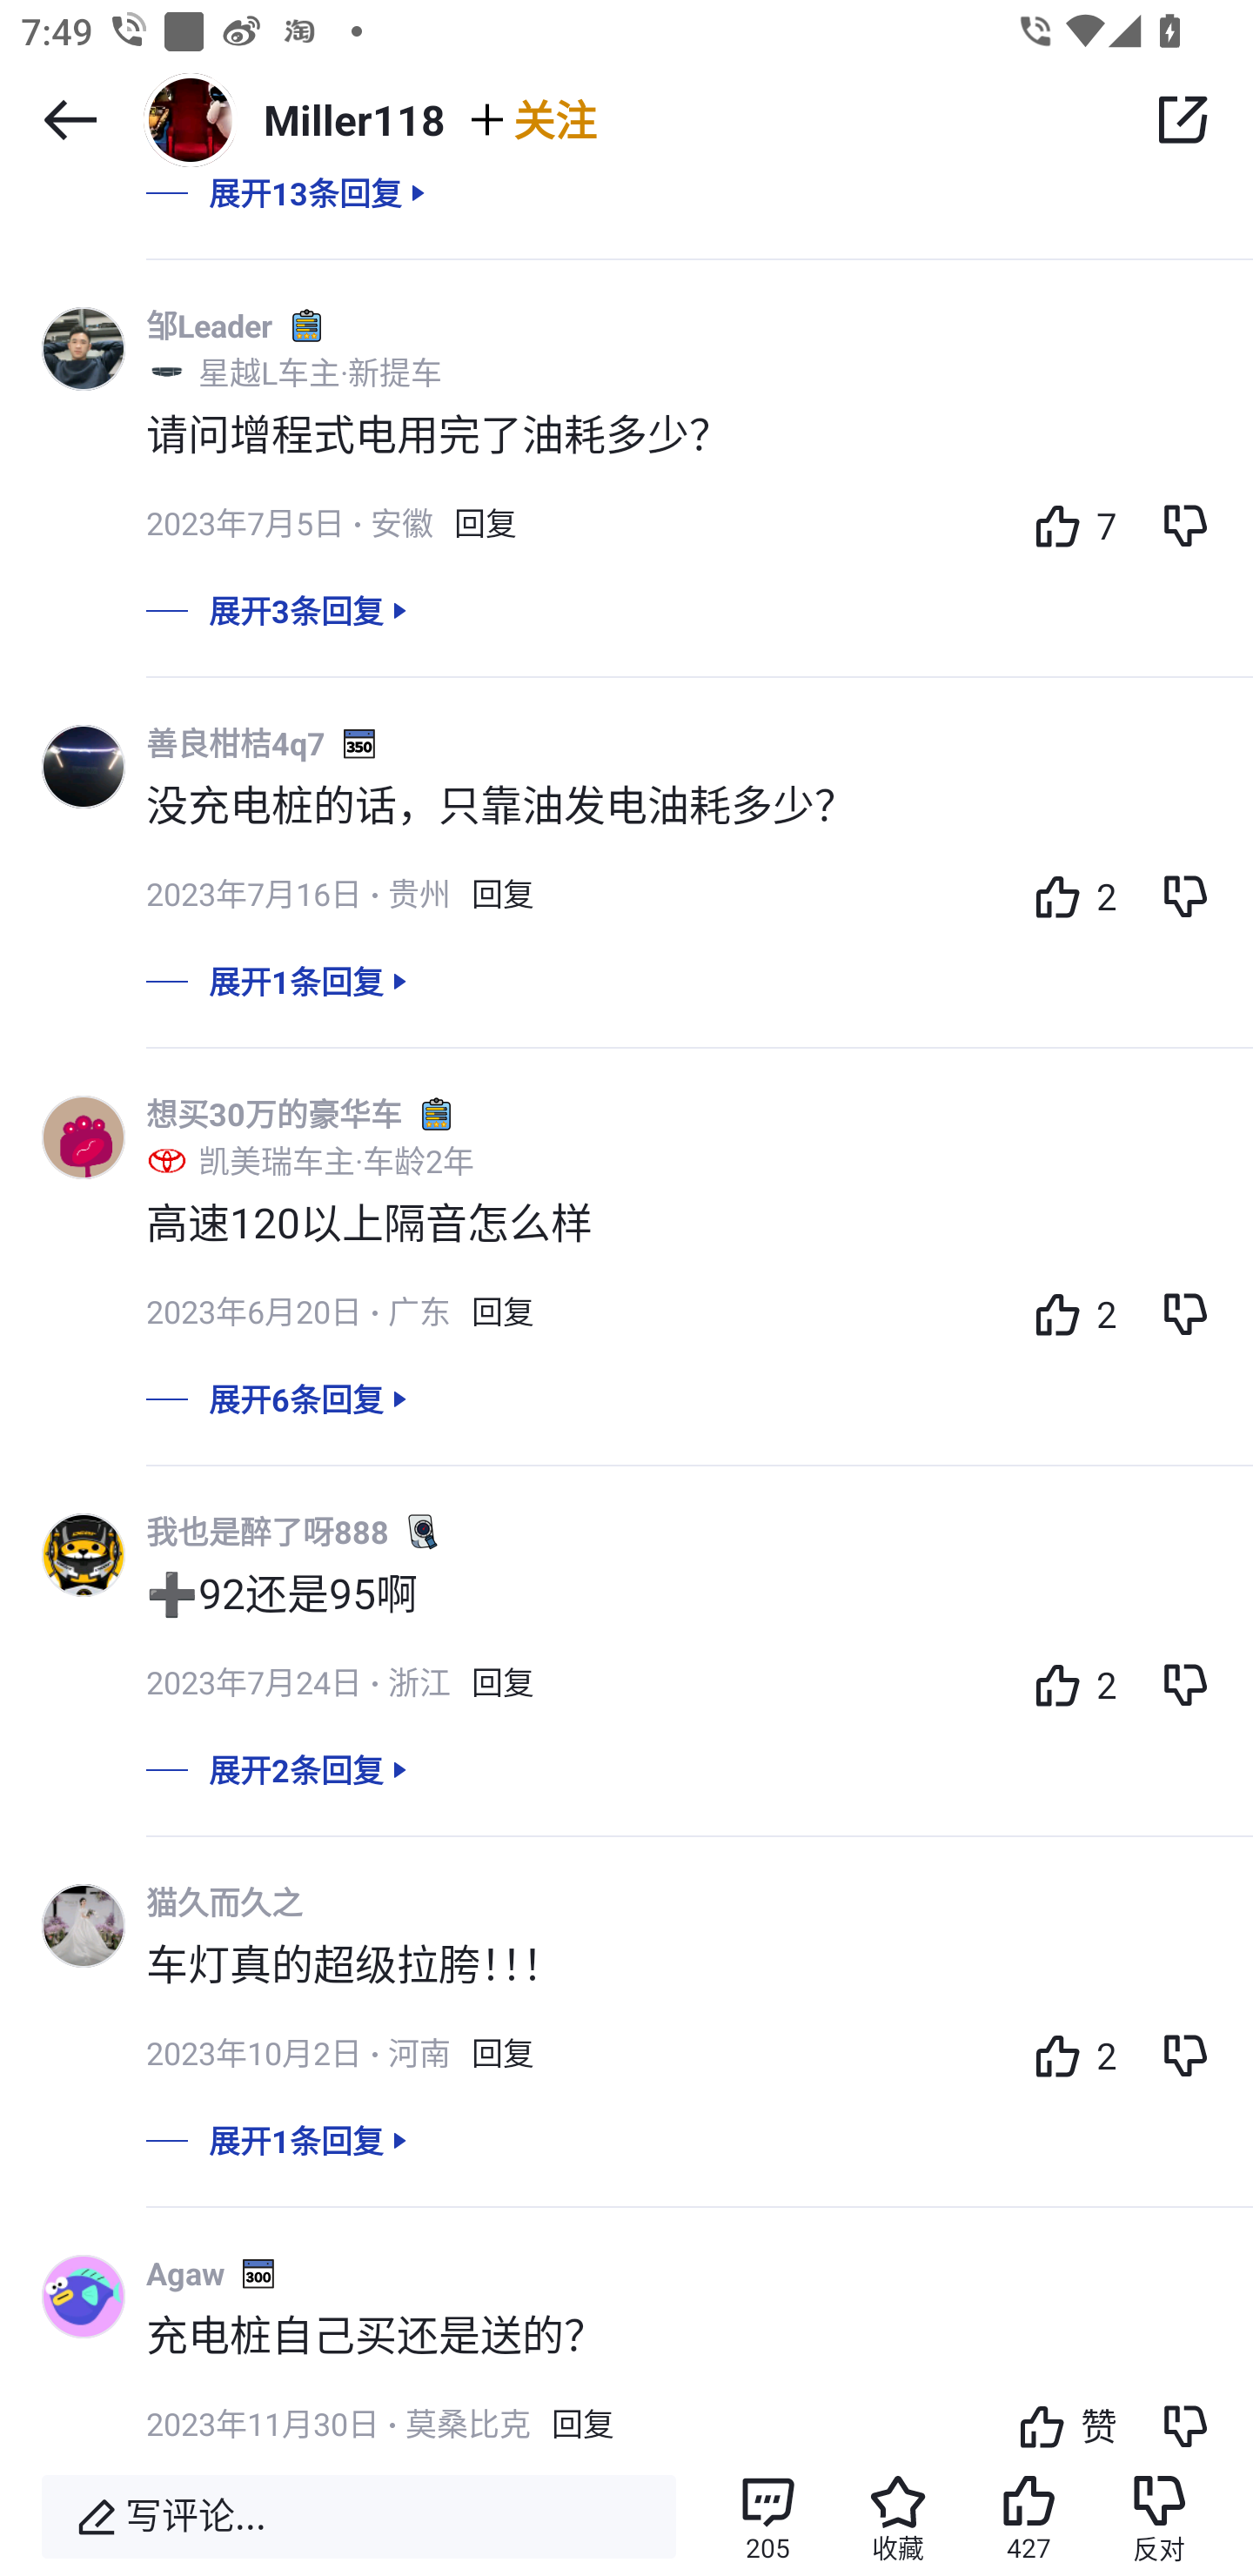 The height and width of the screenshot is (2576, 1253). I want to click on 2, so click(1067, 1313).